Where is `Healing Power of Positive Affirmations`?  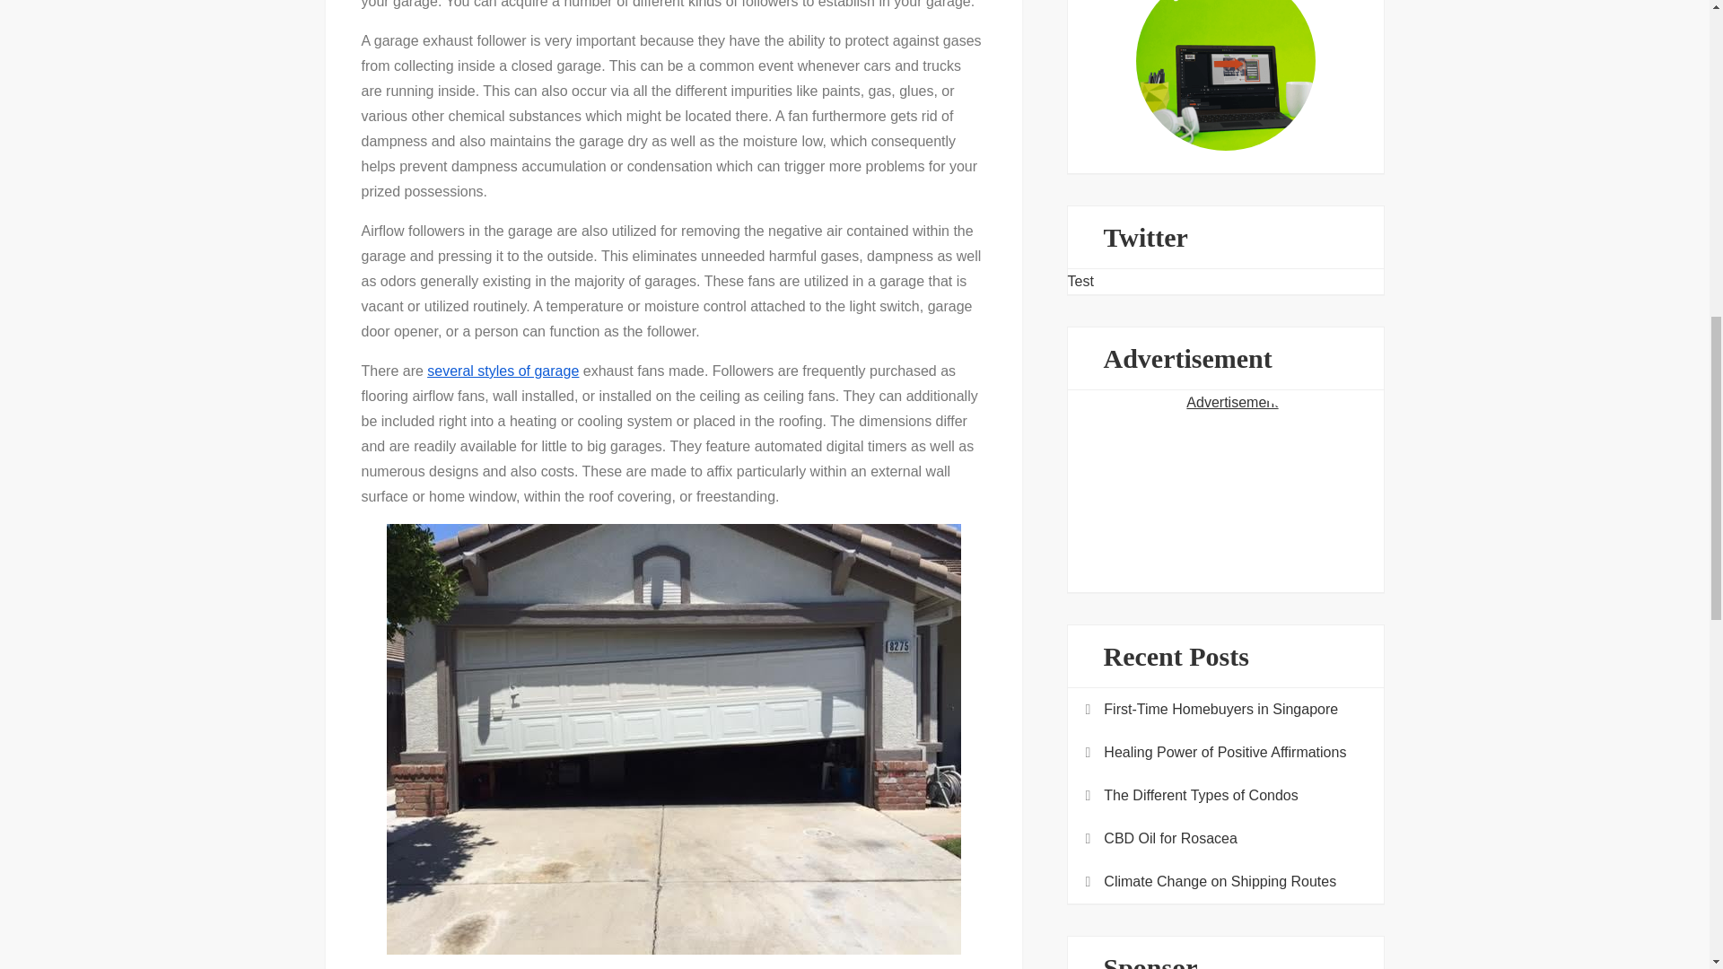 Healing Power of Positive Affirmations is located at coordinates (1224, 753).